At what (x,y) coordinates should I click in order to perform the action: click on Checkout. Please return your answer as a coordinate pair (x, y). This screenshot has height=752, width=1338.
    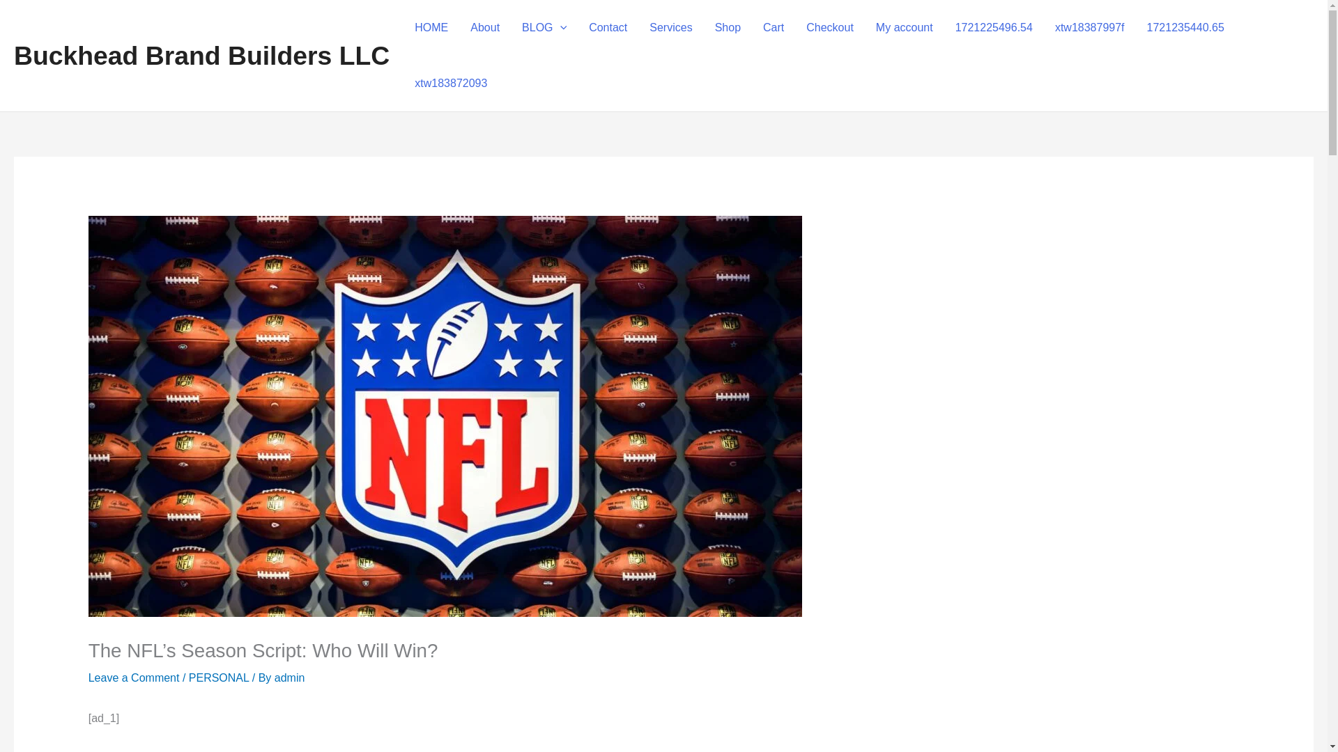
    Looking at the image, I should click on (829, 28).